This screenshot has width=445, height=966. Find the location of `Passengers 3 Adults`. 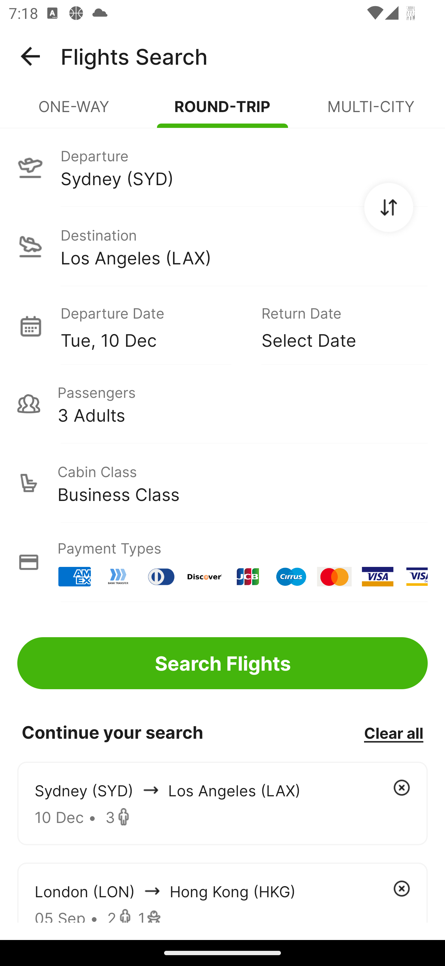

Passengers 3 Adults is located at coordinates (222, 404).